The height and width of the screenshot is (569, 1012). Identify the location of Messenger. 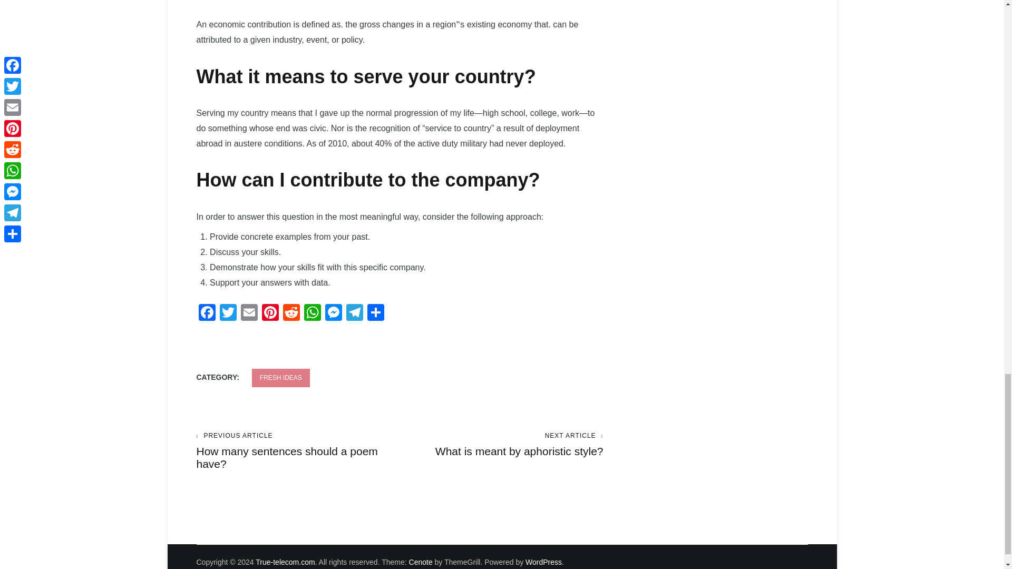
(291, 313).